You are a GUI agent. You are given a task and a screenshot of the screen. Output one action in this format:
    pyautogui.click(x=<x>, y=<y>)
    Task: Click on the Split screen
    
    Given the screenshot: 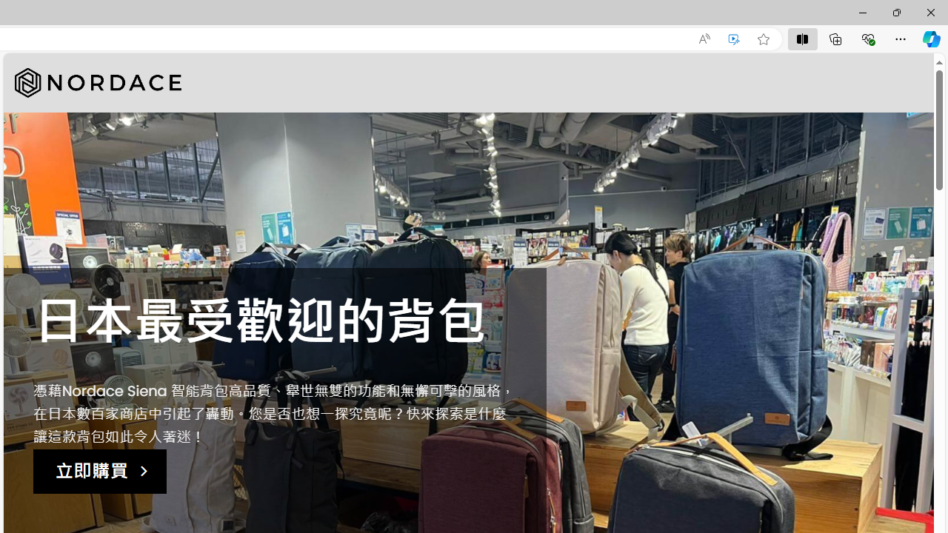 What is the action you would take?
    pyautogui.click(x=802, y=38)
    